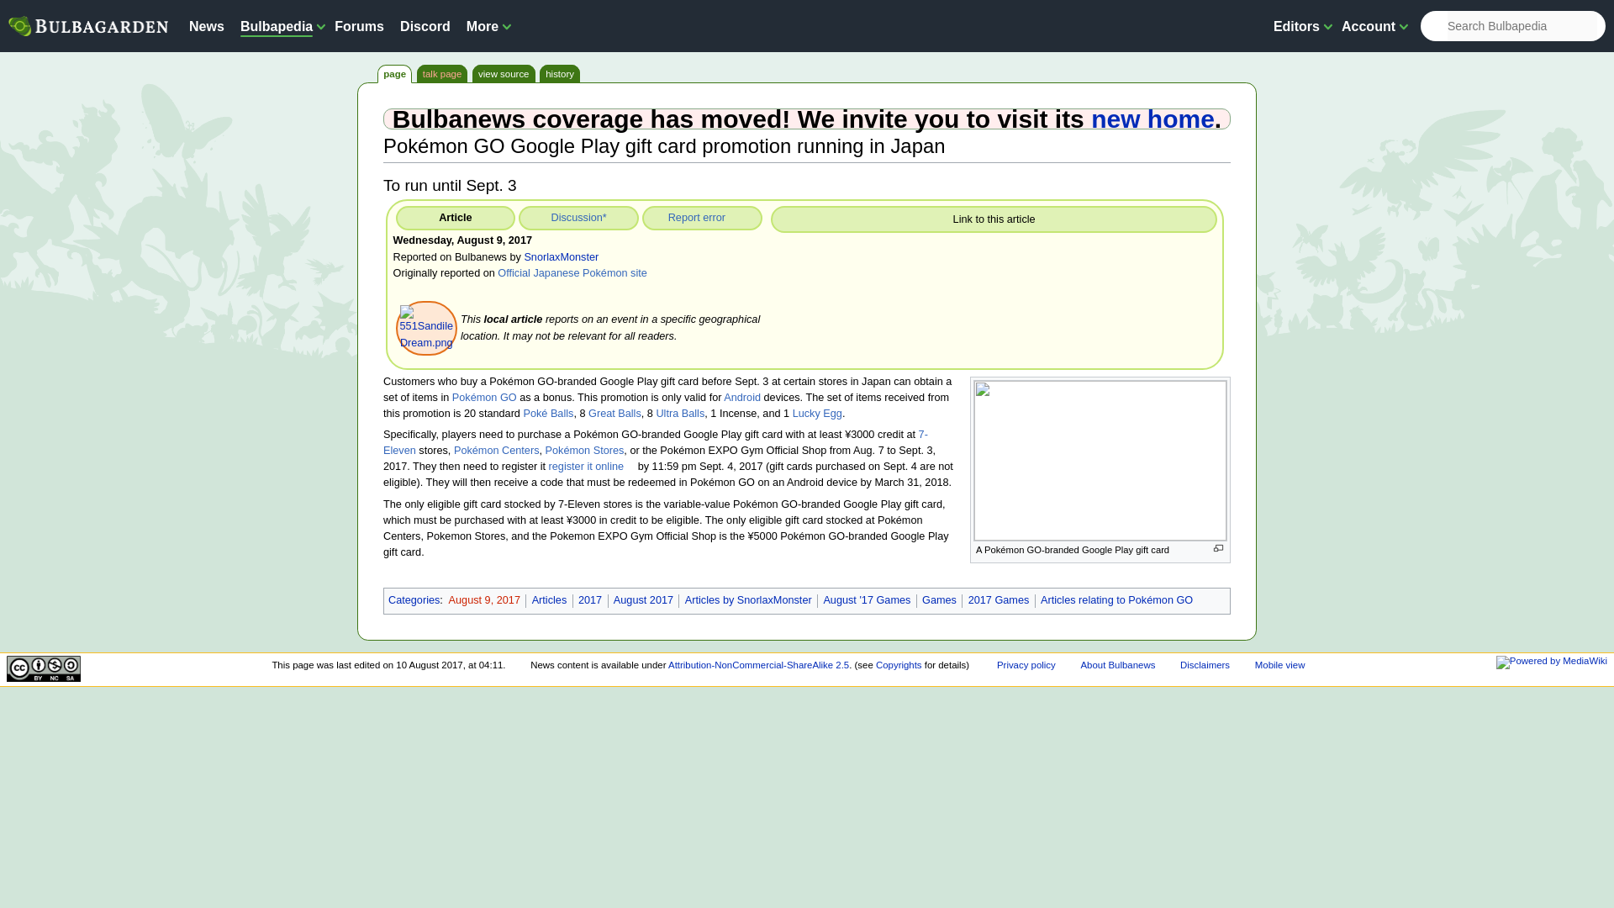 The width and height of the screenshot is (1614, 908). Describe the element at coordinates (679, 413) in the screenshot. I see `bp:Ultra Ball` at that location.